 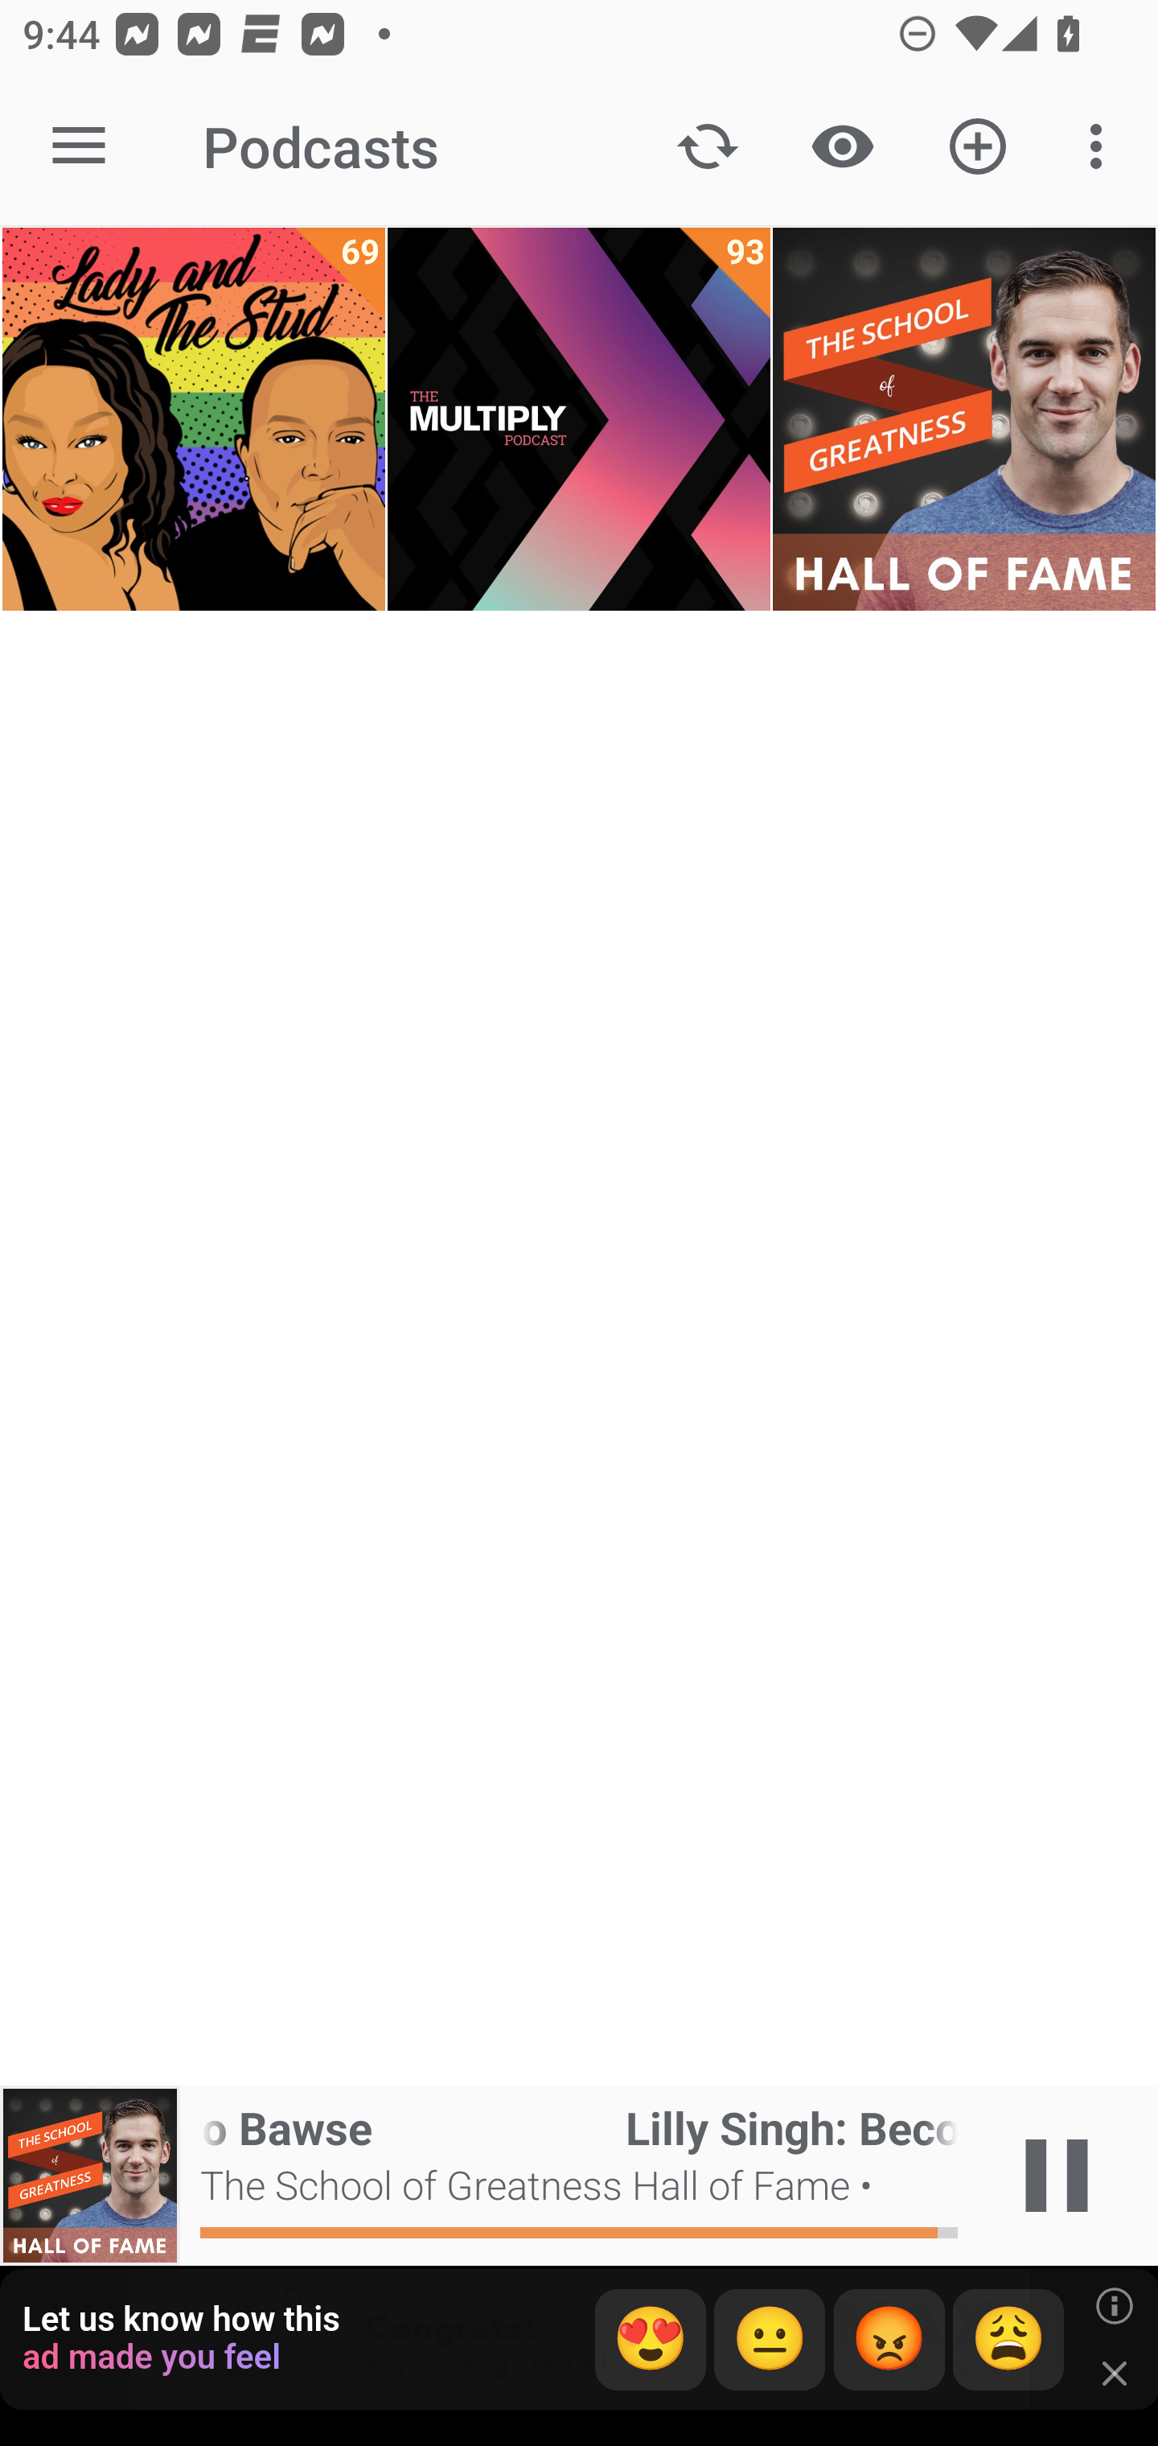 What do you see at coordinates (1008, 2340) in the screenshot?
I see `😩` at bounding box center [1008, 2340].